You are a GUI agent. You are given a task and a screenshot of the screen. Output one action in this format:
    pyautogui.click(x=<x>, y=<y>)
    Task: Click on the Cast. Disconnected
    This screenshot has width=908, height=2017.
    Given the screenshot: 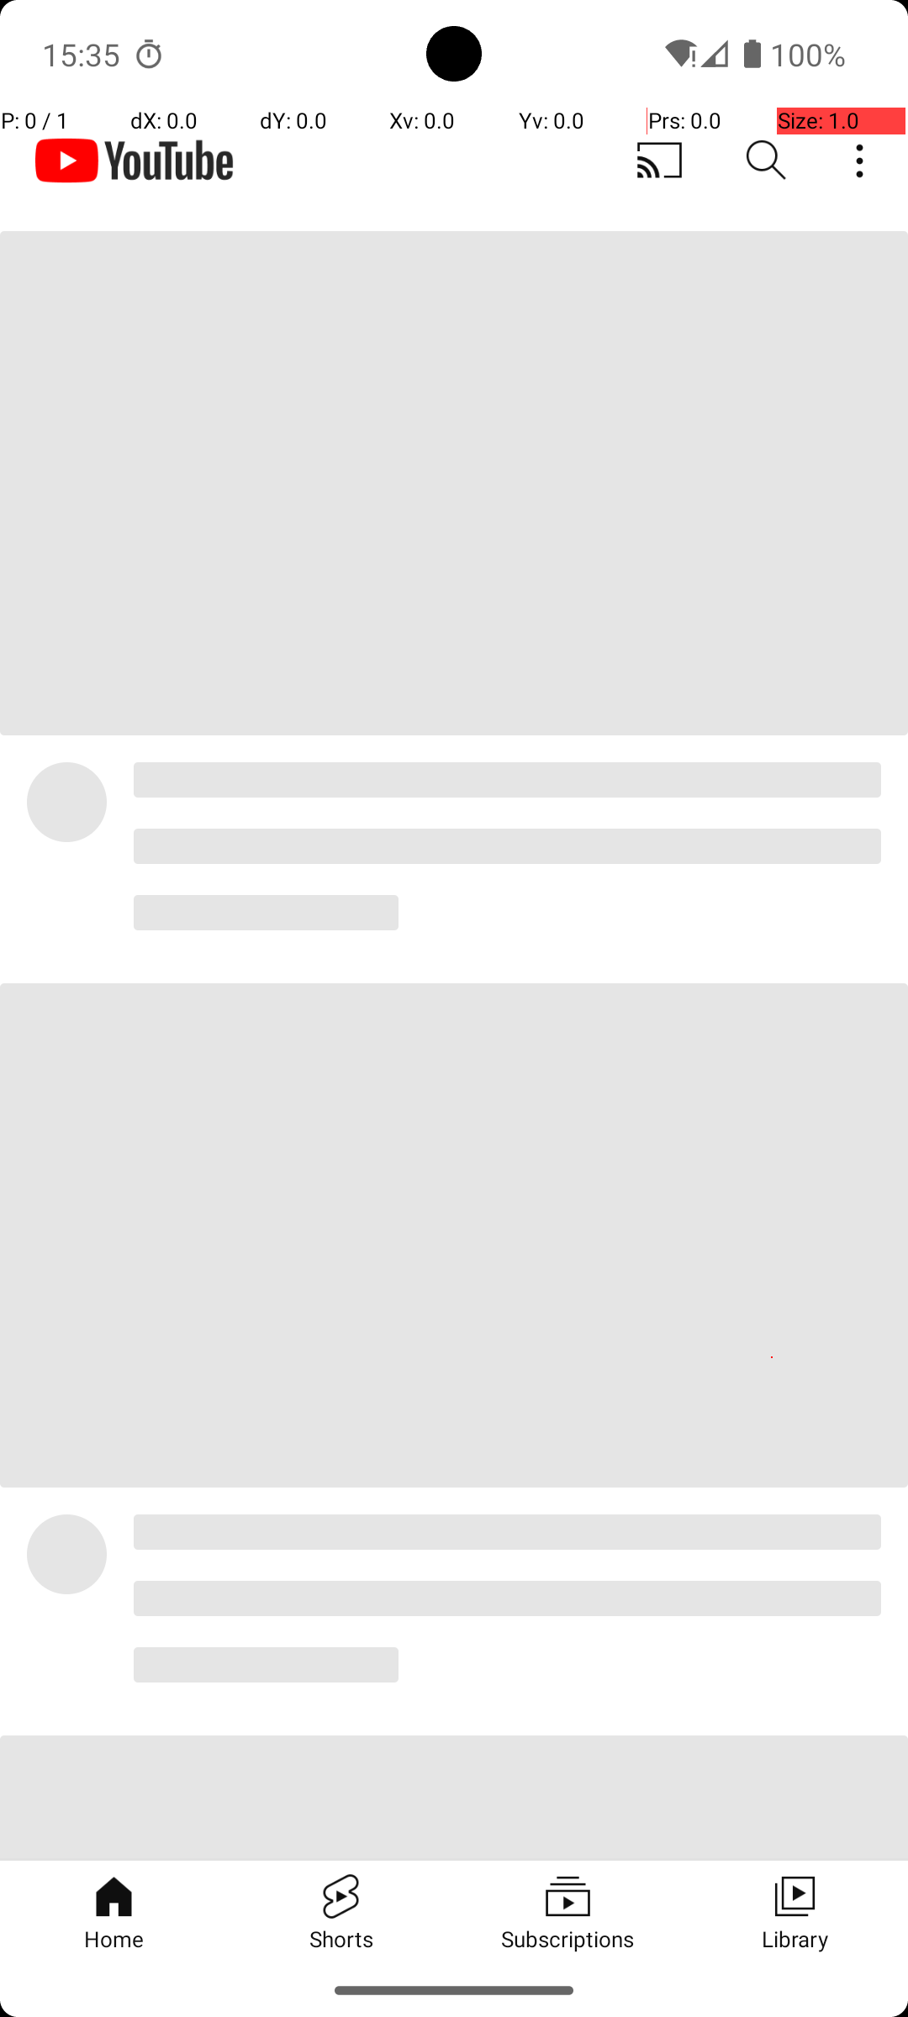 What is the action you would take?
    pyautogui.click(x=659, y=161)
    